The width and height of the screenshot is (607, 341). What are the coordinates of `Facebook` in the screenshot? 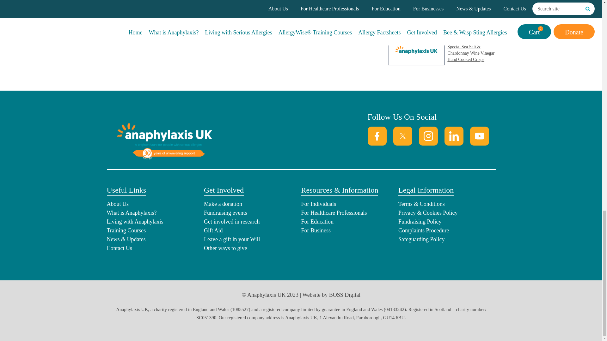 It's located at (377, 136).